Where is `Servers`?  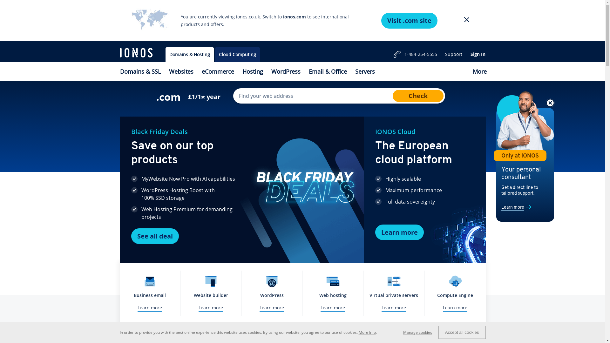 Servers is located at coordinates (365, 71).